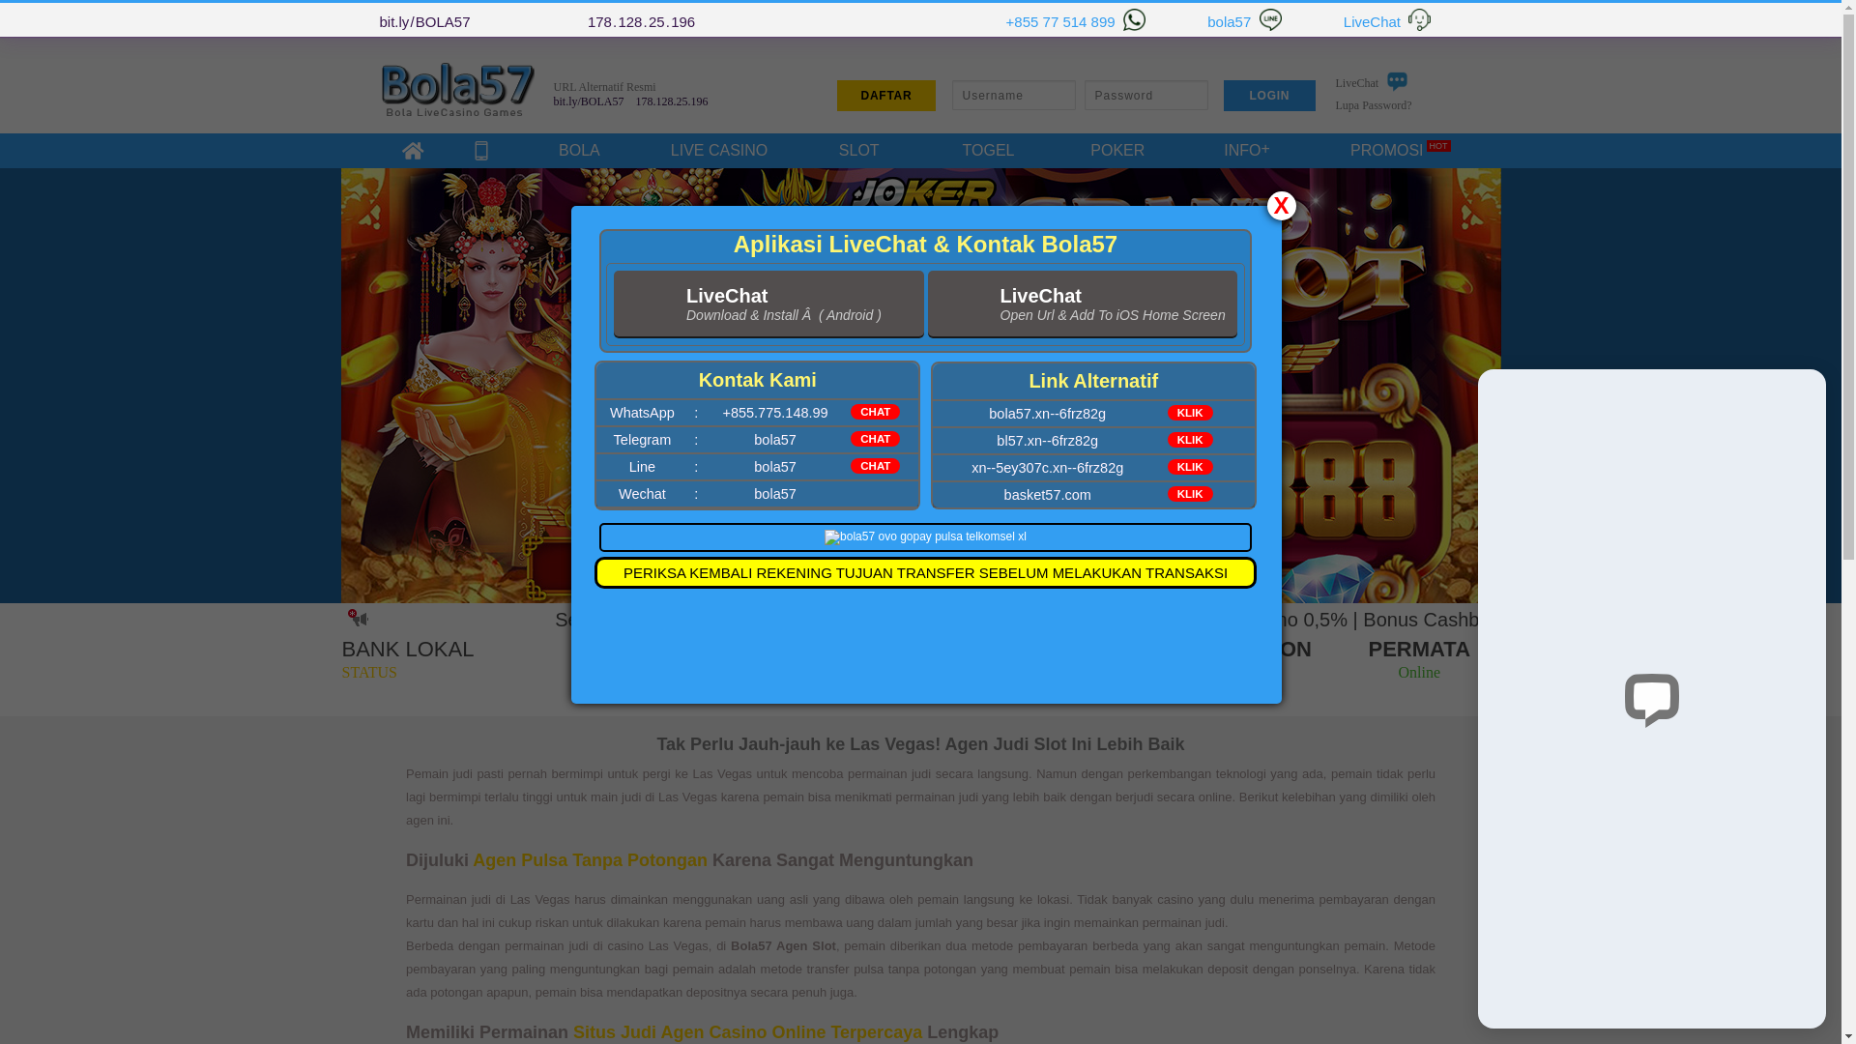 The image size is (1856, 1044). I want to click on X, so click(1281, 205).